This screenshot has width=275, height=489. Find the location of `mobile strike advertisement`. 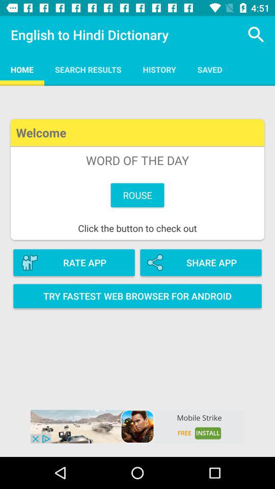

mobile strike advertisement is located at coordinates (137, 426).